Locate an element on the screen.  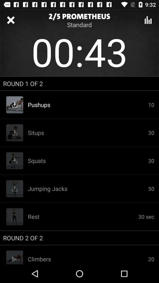
select item next to 2/5 prometheus icon is located at coordinates (148, 20).